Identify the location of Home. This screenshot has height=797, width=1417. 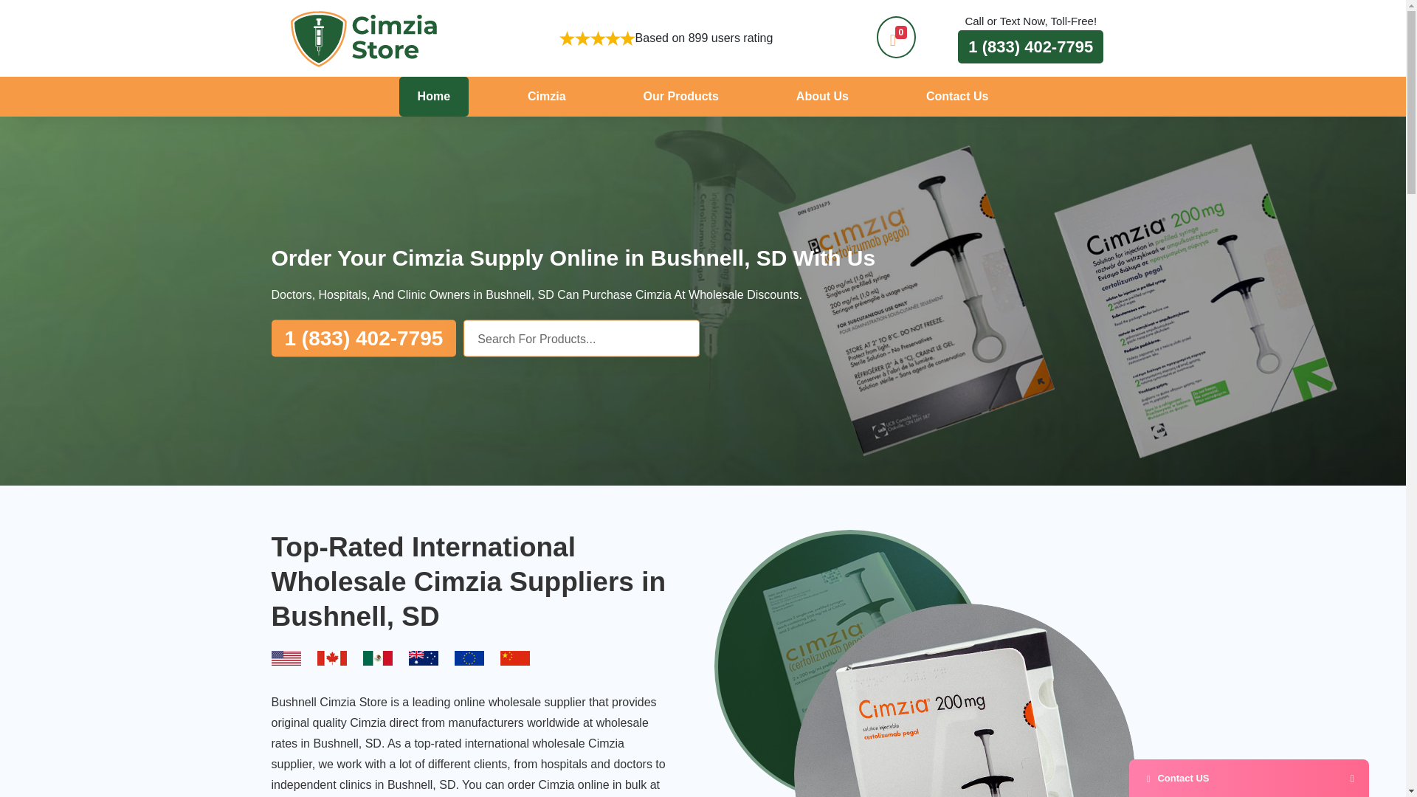
(434, 96).